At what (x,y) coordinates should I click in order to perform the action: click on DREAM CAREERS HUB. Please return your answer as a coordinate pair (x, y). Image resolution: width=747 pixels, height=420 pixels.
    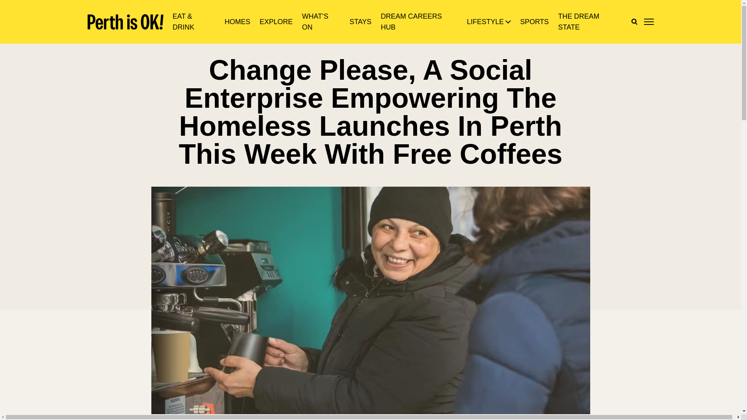
    Looking at the image, I should click on (419, 22).